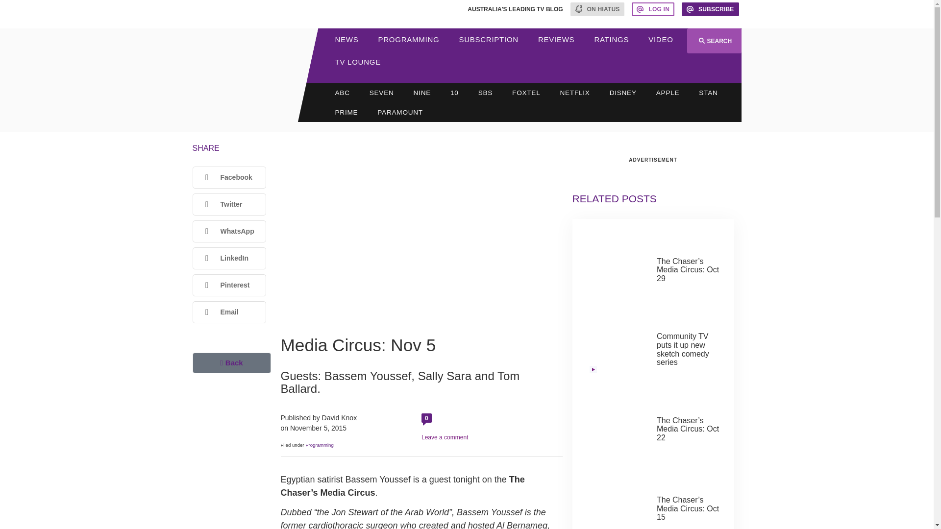  What do you see at coordinates (409, 39) in the screenshot?
I see `PROGRAMMING` at bounding box center [409, 39].